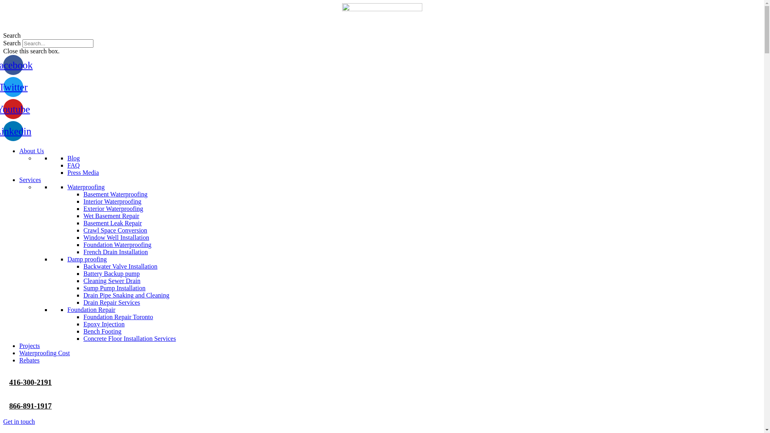  Describe the element at coordinates (30, 360) in the screenshot. I see `Rebates` at that location.